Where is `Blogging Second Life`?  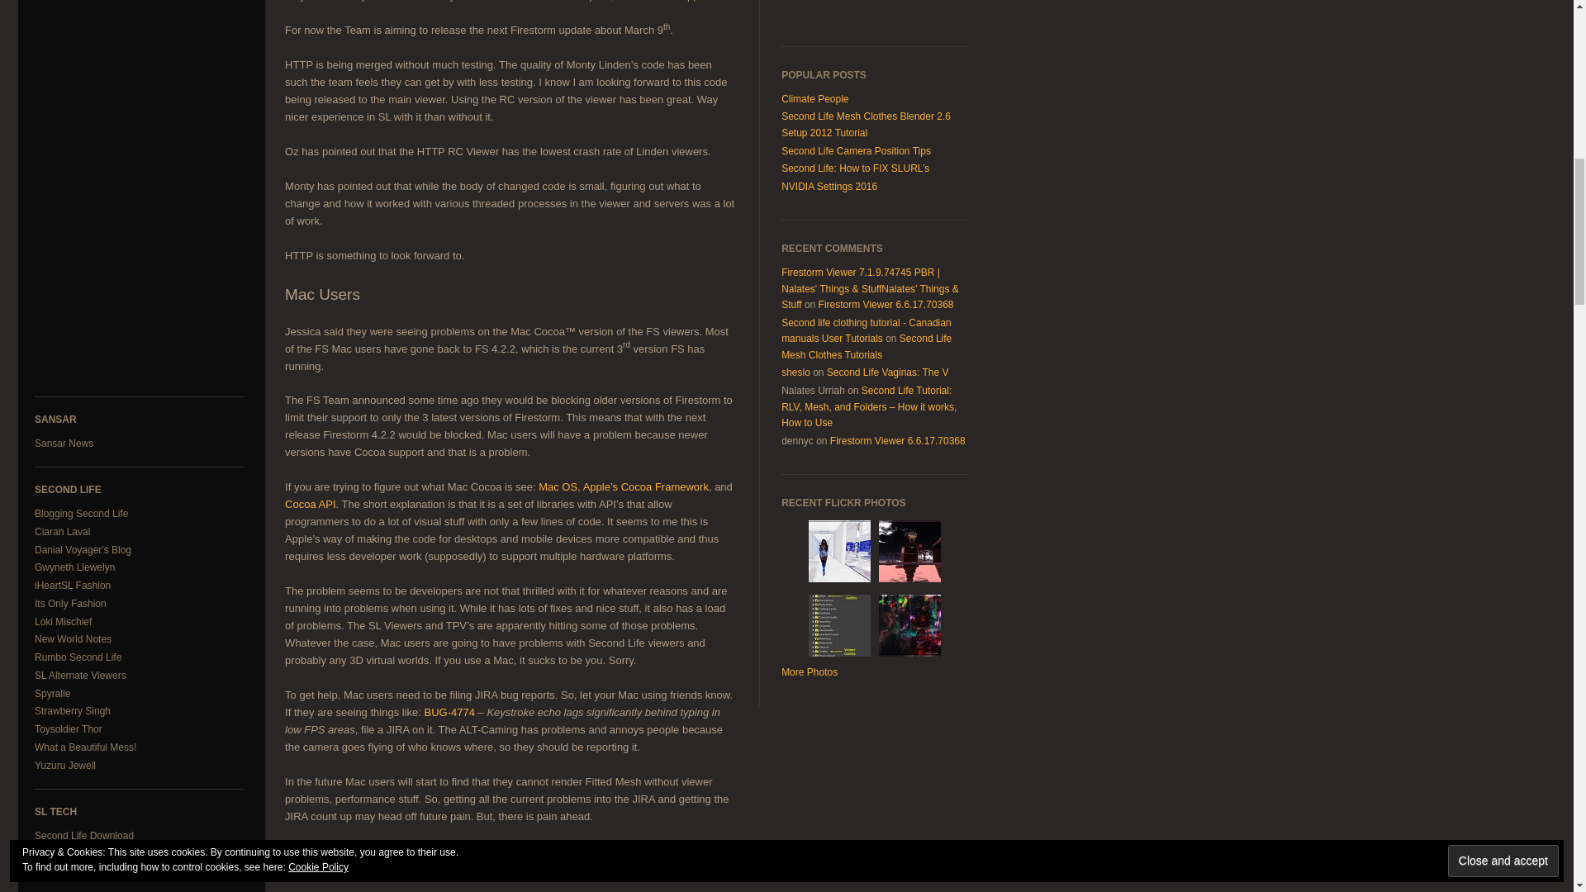 Blogging Second Life is located at coordinates (81, 513).